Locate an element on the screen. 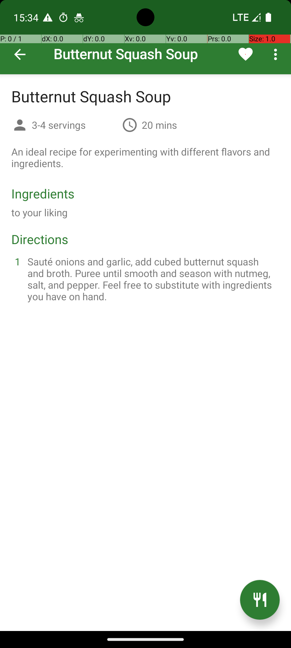 The width and height of the screenshot is (291, 648). to your liking is located at coordinates (40, 212).